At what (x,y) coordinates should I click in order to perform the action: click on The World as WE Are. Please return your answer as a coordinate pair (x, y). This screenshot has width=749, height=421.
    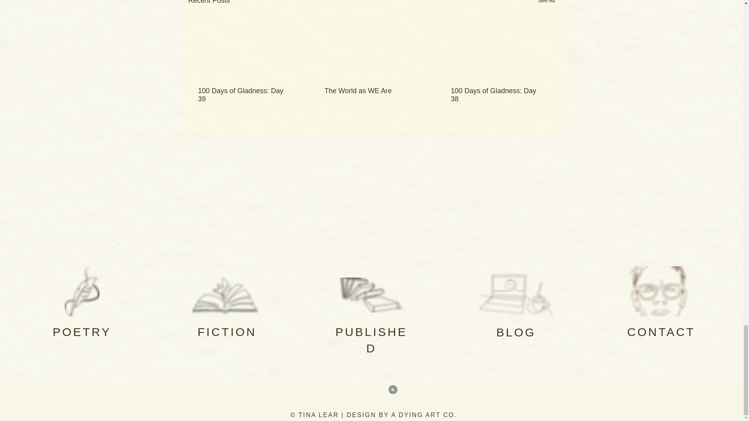
    Looking at the image, I should click on (371, 91).